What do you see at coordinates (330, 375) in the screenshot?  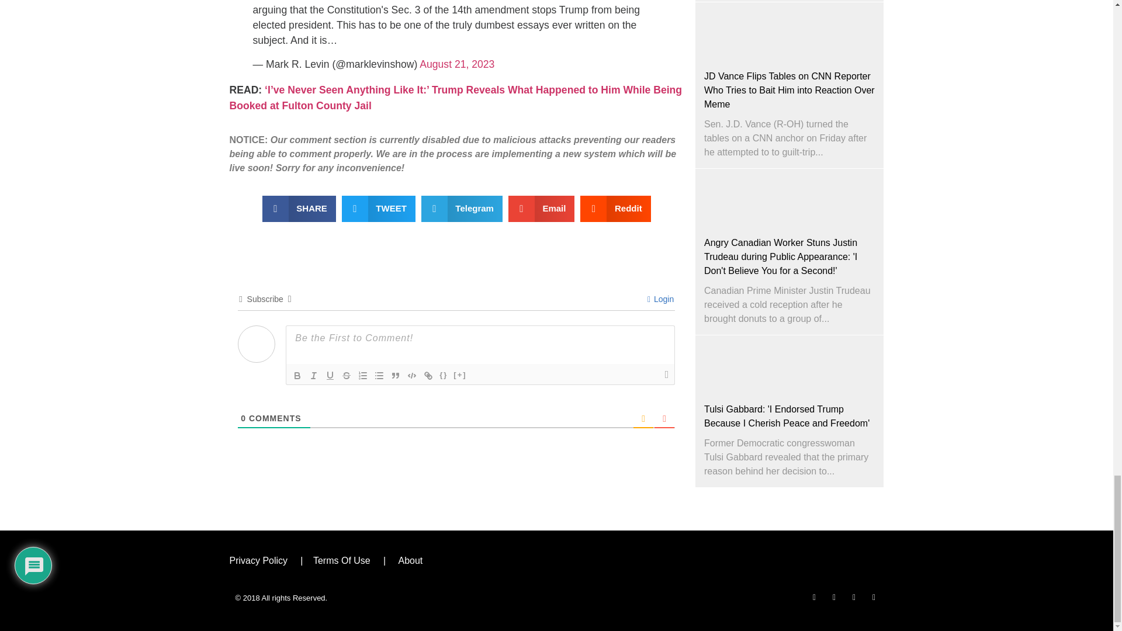 I see `Underline` at bounding box center [330, 375].